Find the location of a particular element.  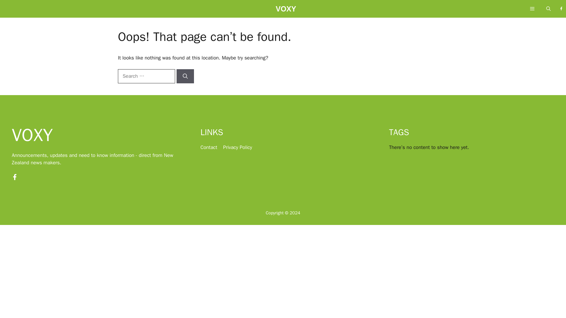

Search for: is located at coordinates (146, 76).